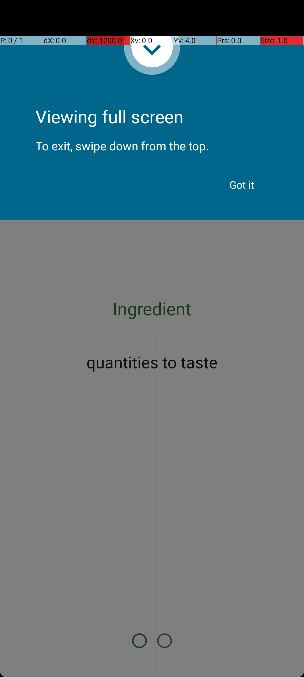  I want to click on quantities to taste, so click(152, 362).